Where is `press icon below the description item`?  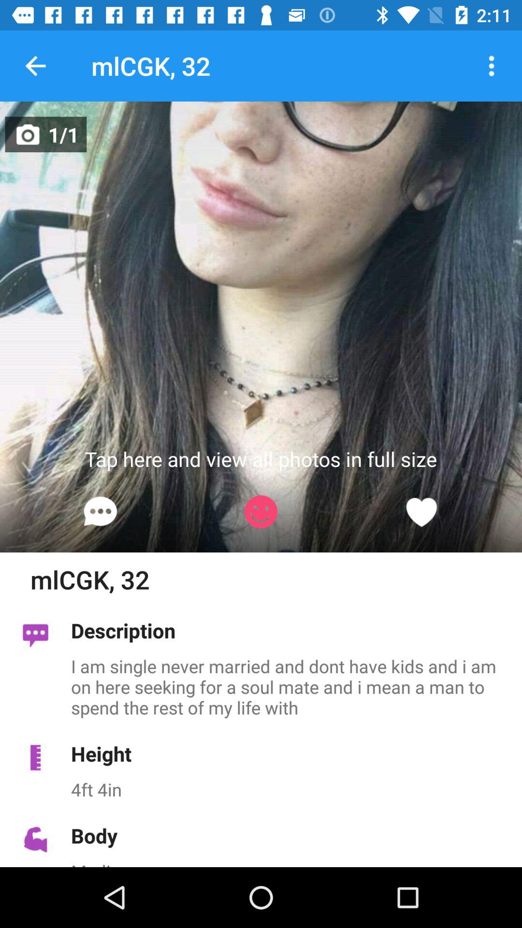 press icon below the description item is located at coordinates (291, 686).